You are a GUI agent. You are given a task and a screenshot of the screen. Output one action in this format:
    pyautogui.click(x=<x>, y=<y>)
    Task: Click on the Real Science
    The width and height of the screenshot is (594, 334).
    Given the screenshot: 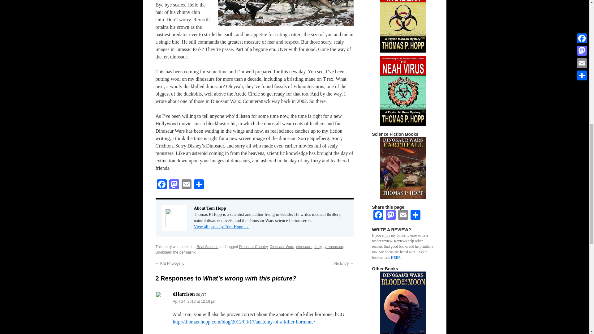 What is the action you would take?
    pyautogui.click(x=207, y=246)
    